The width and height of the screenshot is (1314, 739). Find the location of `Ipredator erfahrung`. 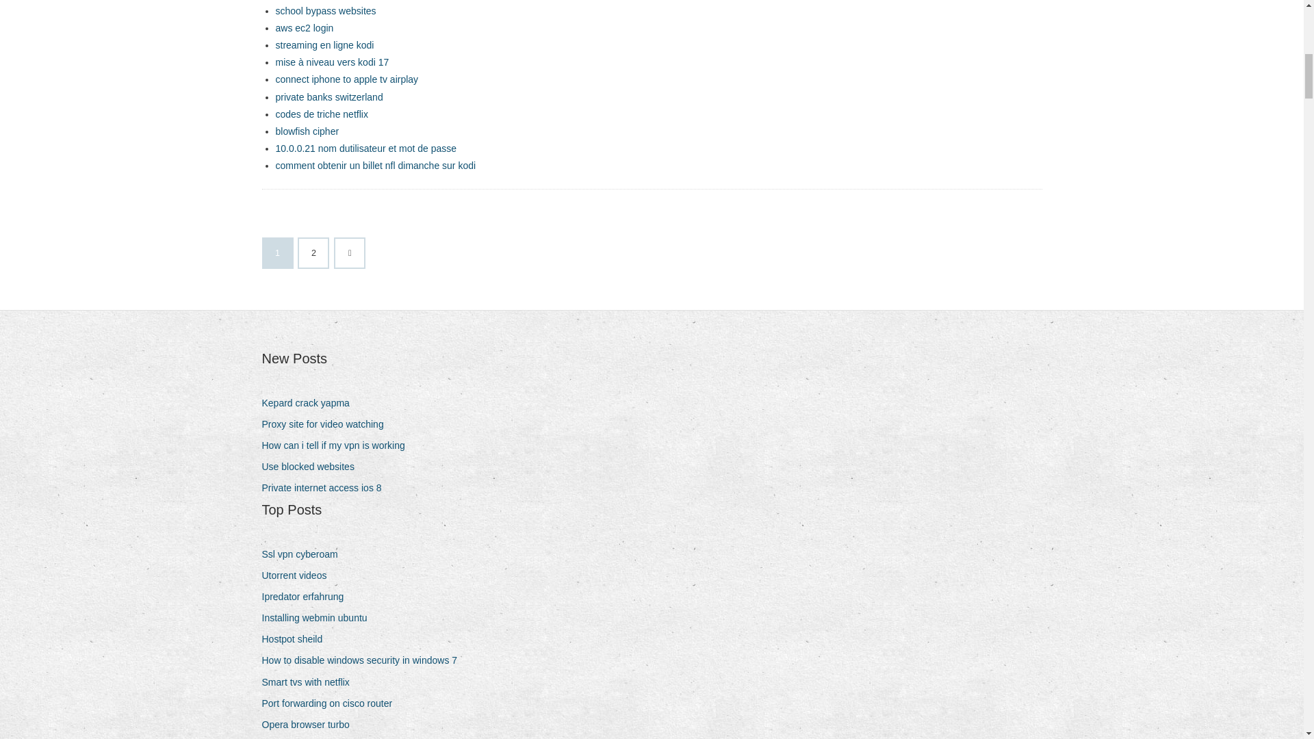

Ipredator erfahrung is located at coordinates (307, 597).